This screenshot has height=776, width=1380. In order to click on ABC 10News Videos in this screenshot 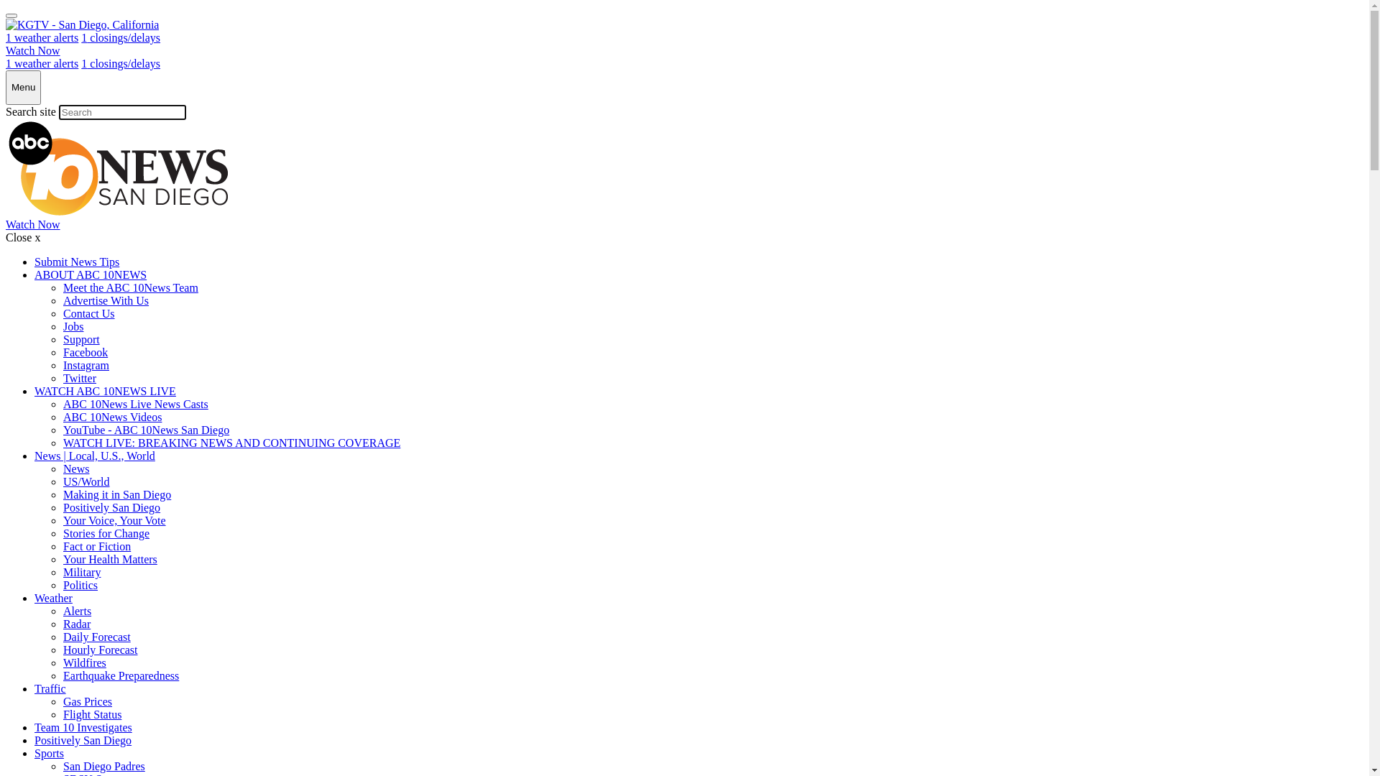, I will do `click(112, 417)`.